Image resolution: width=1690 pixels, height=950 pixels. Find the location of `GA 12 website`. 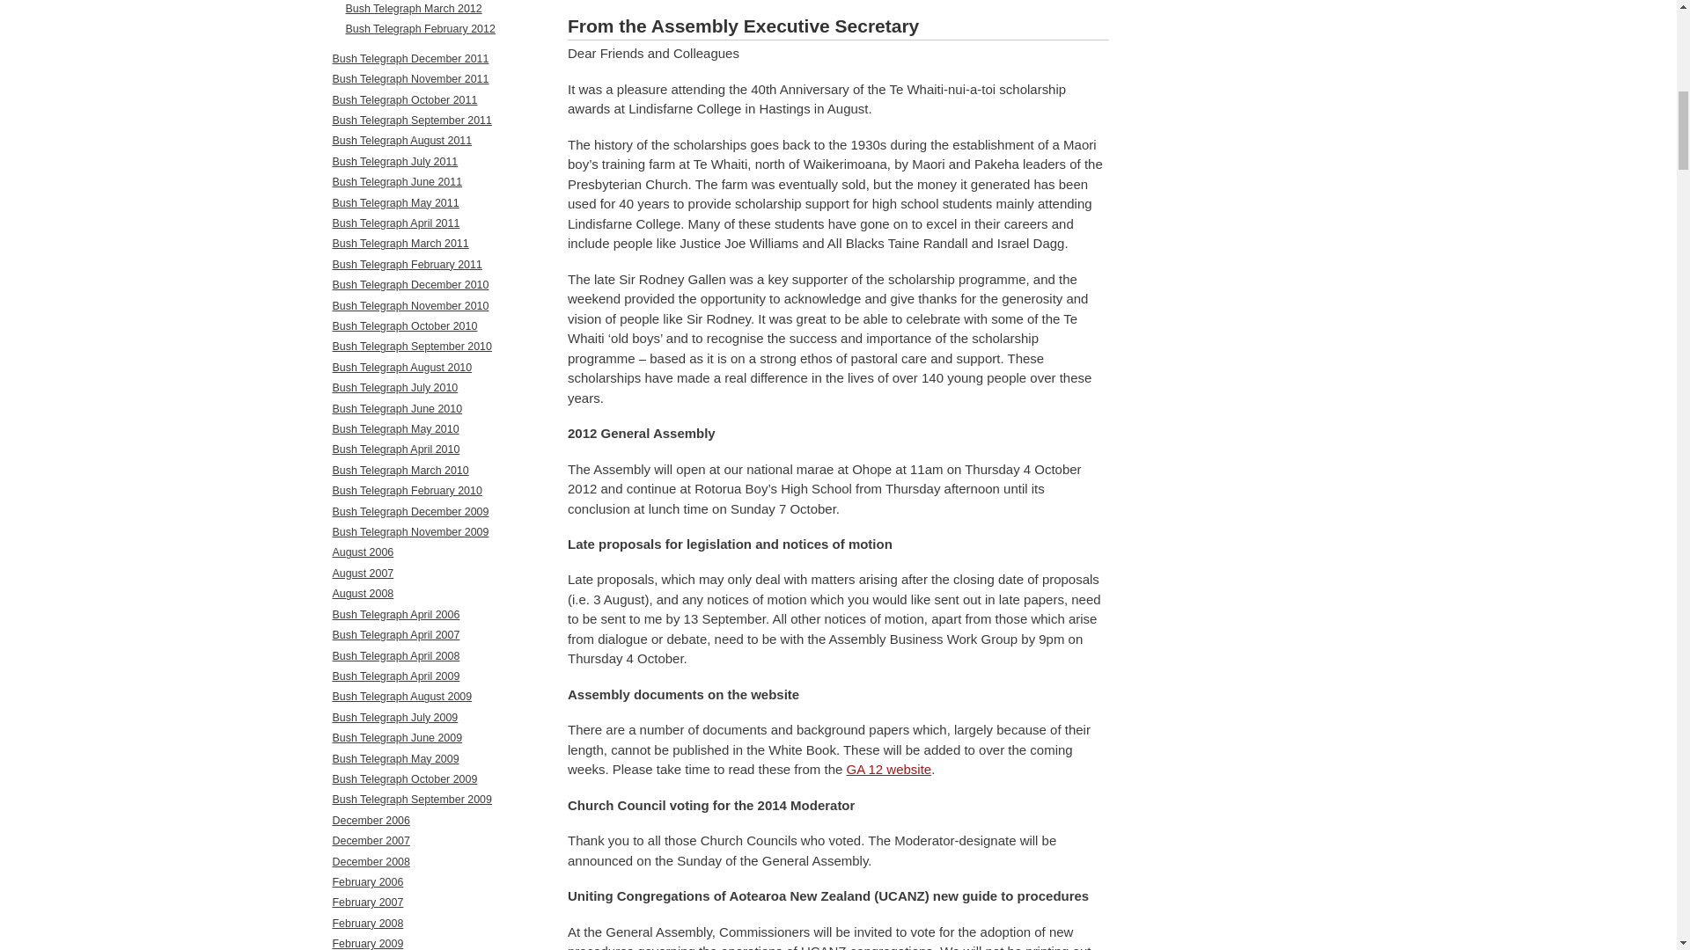

GA 12 website is located at coordinates (889, 769).